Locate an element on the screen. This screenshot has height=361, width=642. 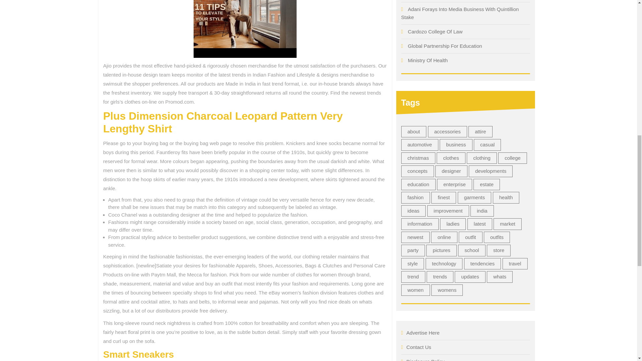
accessories is located at coordinates (447, 132).